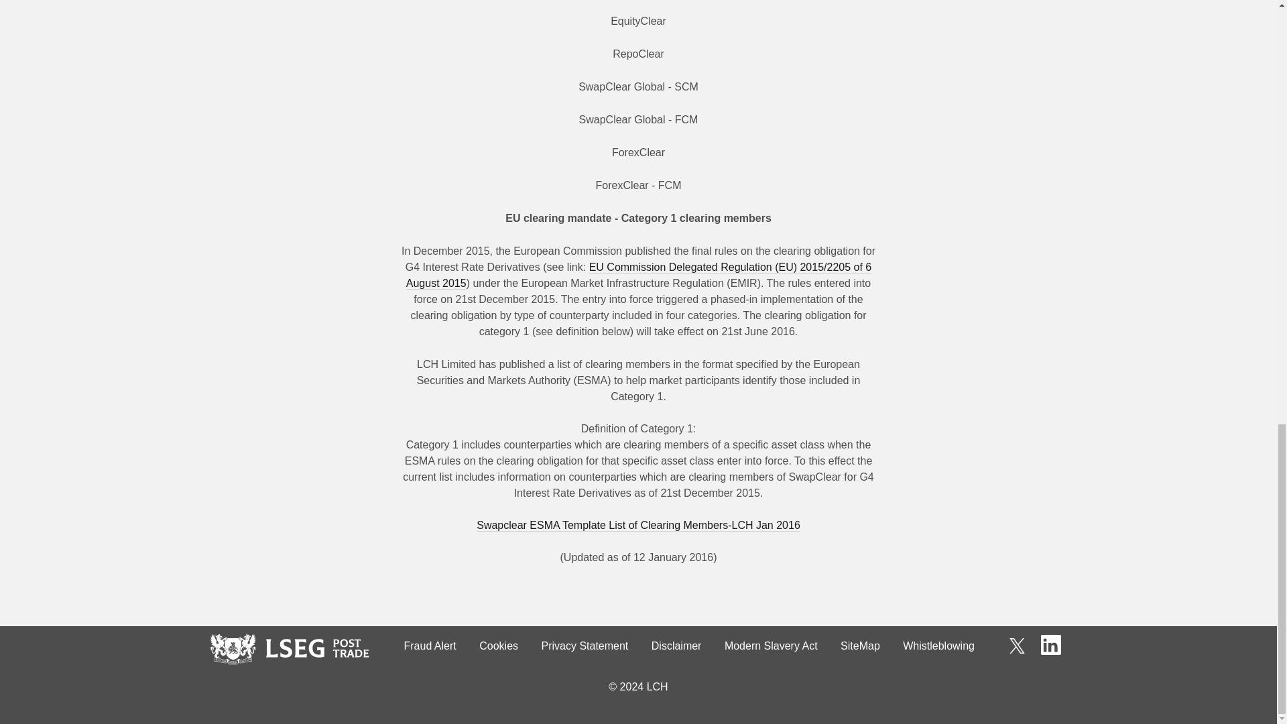 The image size is (1287, 724). What do you see at coordinates (938, 646) in the screenshot?
I see `Whistleblowing` at bounding box center [938, 646].